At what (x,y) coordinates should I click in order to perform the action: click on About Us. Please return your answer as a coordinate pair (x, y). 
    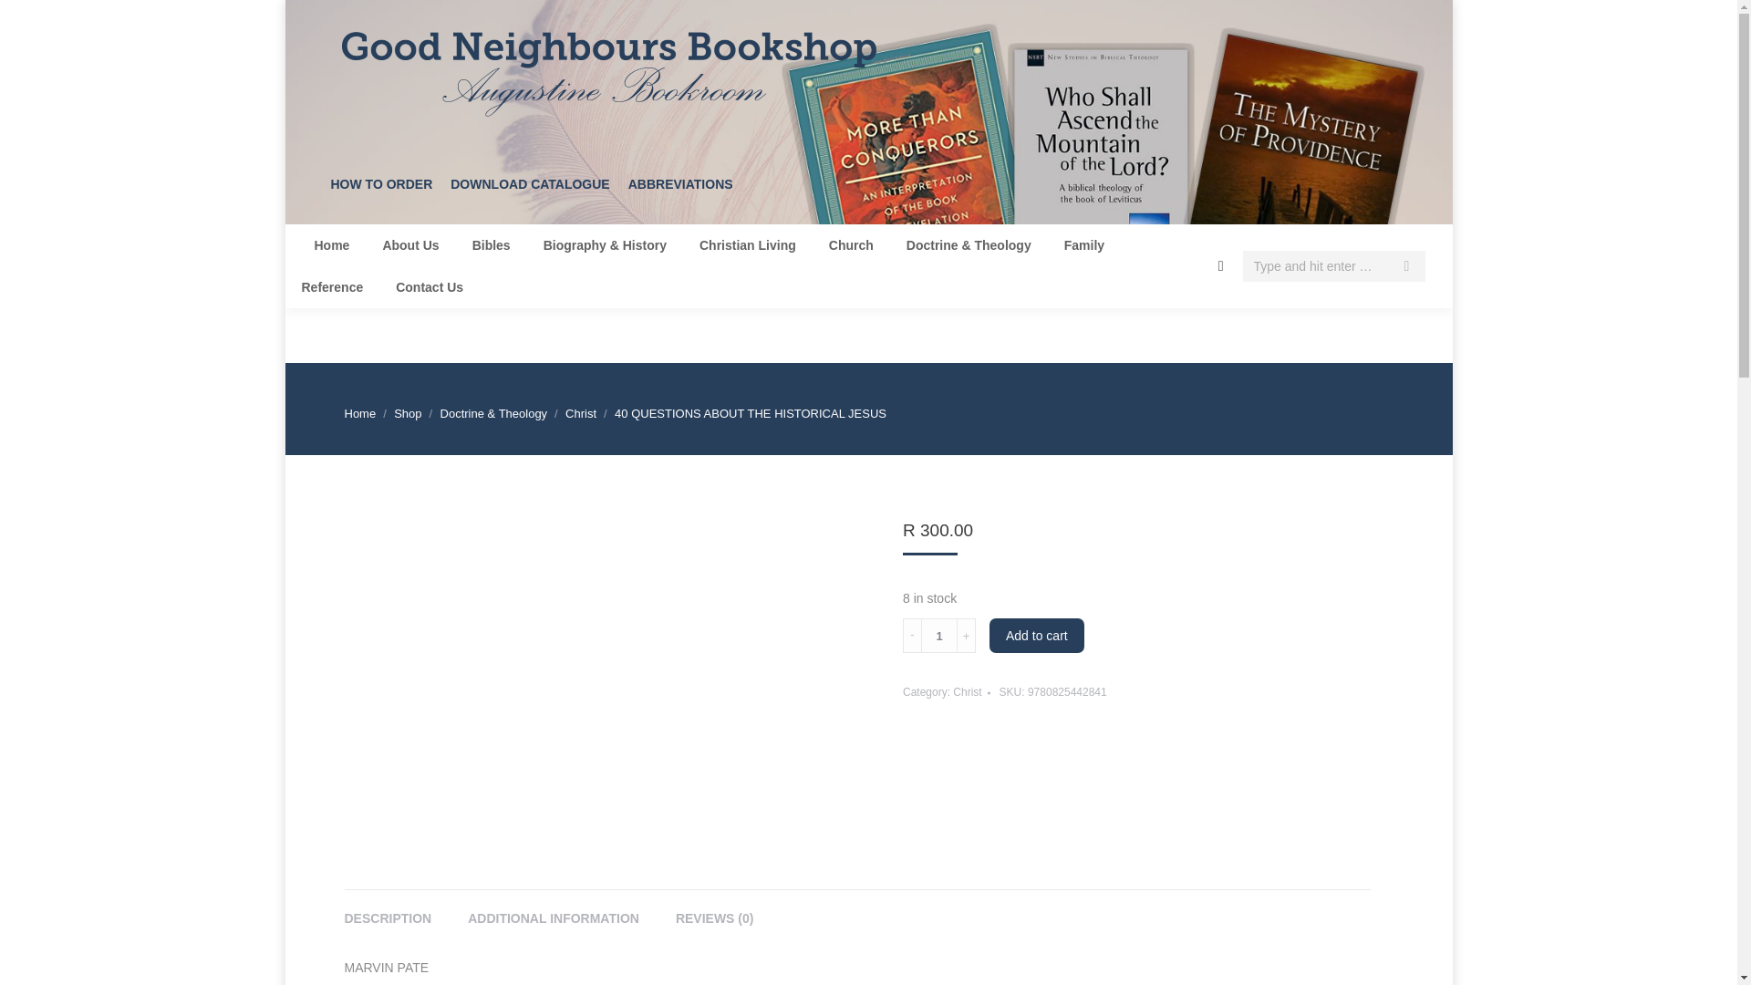
    Looking at the image, I should click on (410, 244).